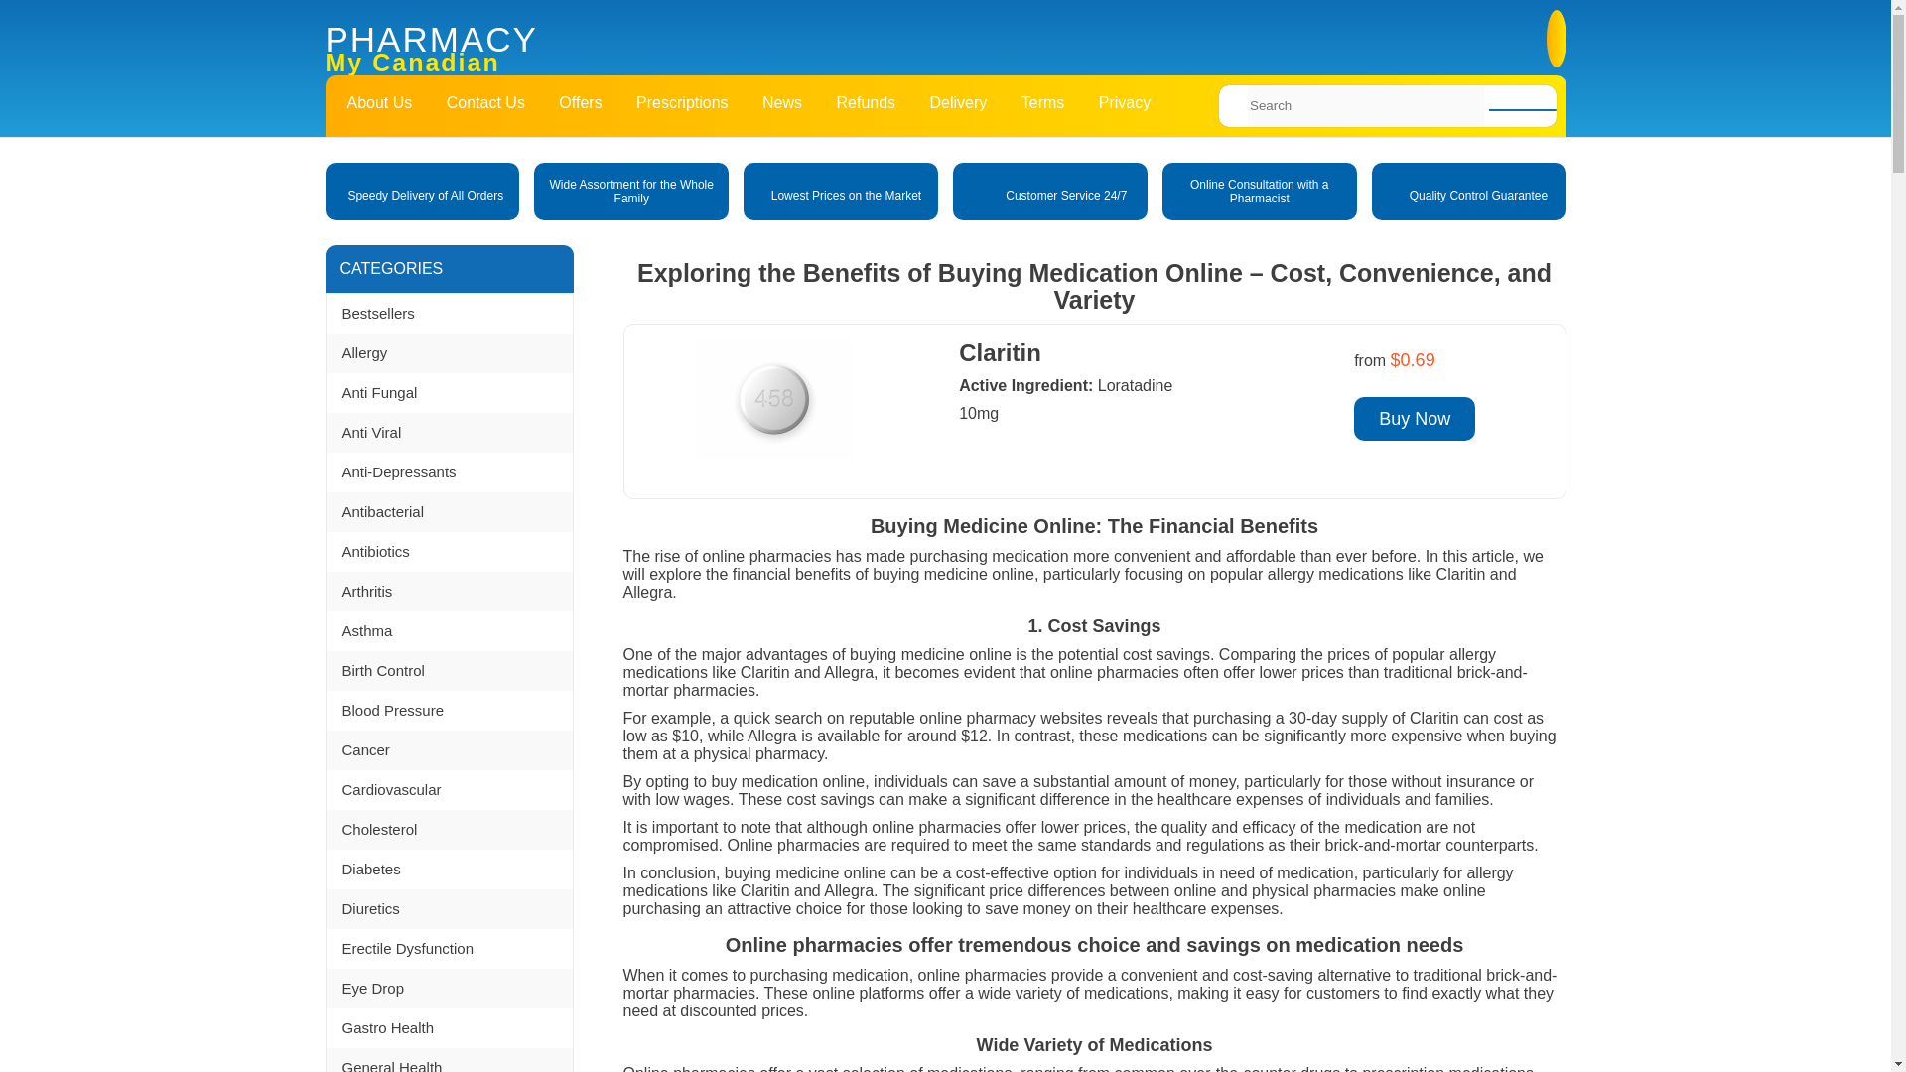 Image resolution: width=1906 pixels, height=1072 pixels. I want to click on Terms, so click(1042, 103).